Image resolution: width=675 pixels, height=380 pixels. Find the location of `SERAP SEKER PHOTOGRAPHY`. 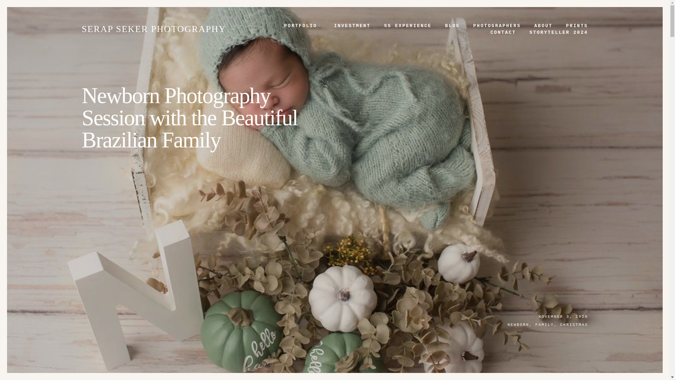

SERAP SEKER PHOTOGRAPHY is located at coordinates (153, 29).